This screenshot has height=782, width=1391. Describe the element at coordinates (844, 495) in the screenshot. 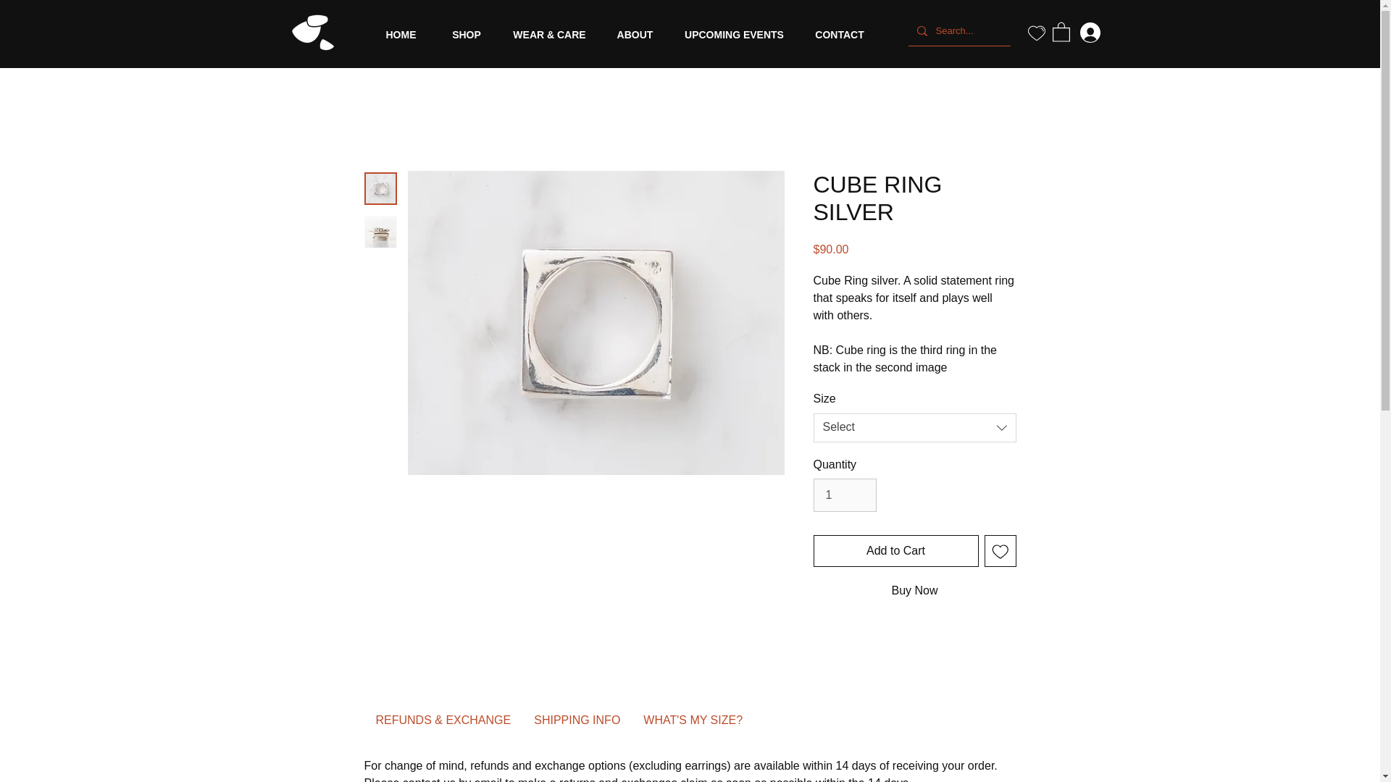

I see `1` at that location.